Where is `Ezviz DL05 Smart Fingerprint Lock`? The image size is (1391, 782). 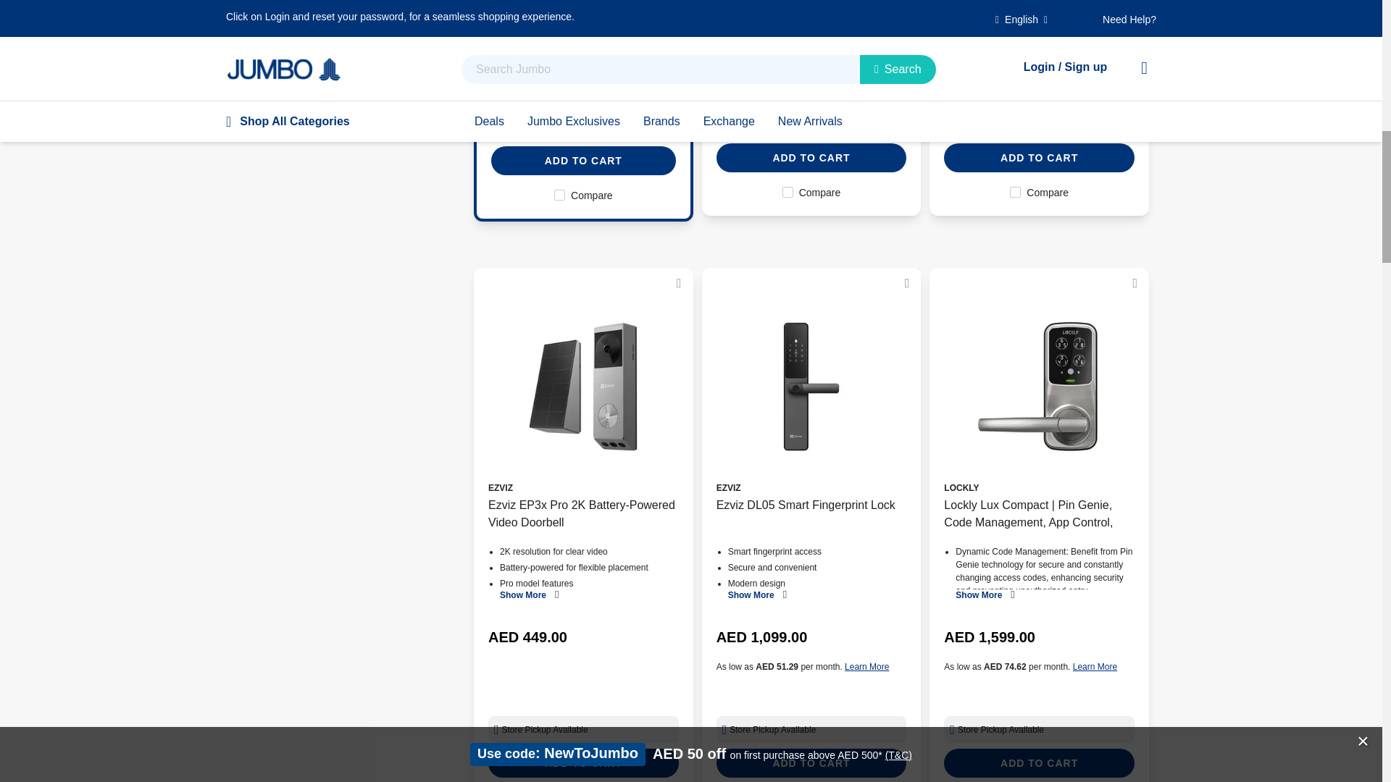
Ezviz DL05 Smart Fingerprint Lock is located at coordinates (811, 387).